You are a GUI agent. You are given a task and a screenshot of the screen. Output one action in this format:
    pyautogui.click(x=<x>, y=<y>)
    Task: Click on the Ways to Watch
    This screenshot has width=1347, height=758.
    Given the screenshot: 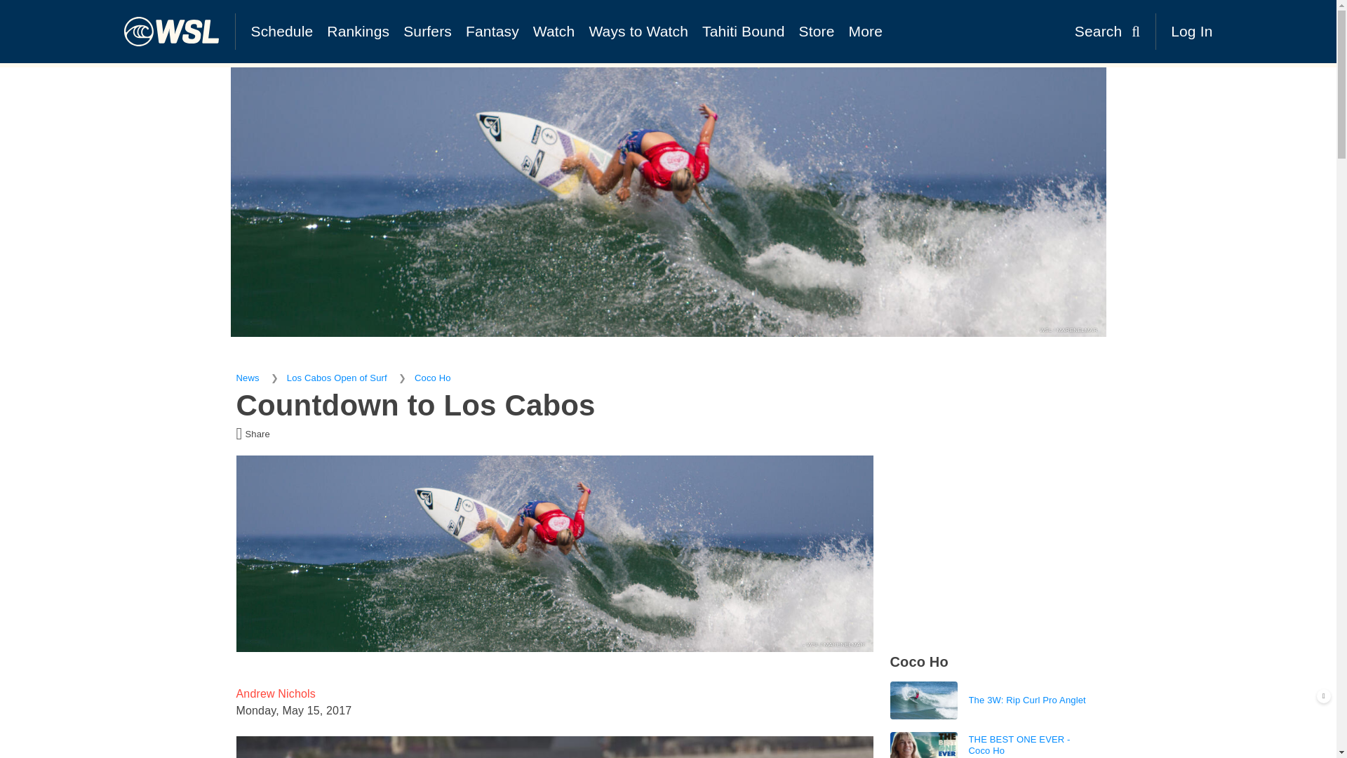 What is the action you would take?
    pyautogui.click(x=638, y=31)
    